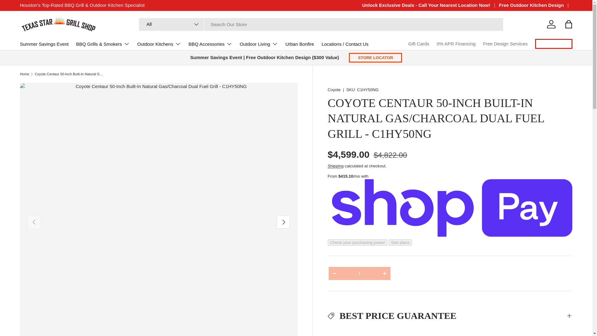 This screenshot has width=597, height=336. Describe the element at coordinates (431, 6) in the screenshot. I see `Unlock Exclusive Deals - Call Your Nearest Location Now!` at that location.